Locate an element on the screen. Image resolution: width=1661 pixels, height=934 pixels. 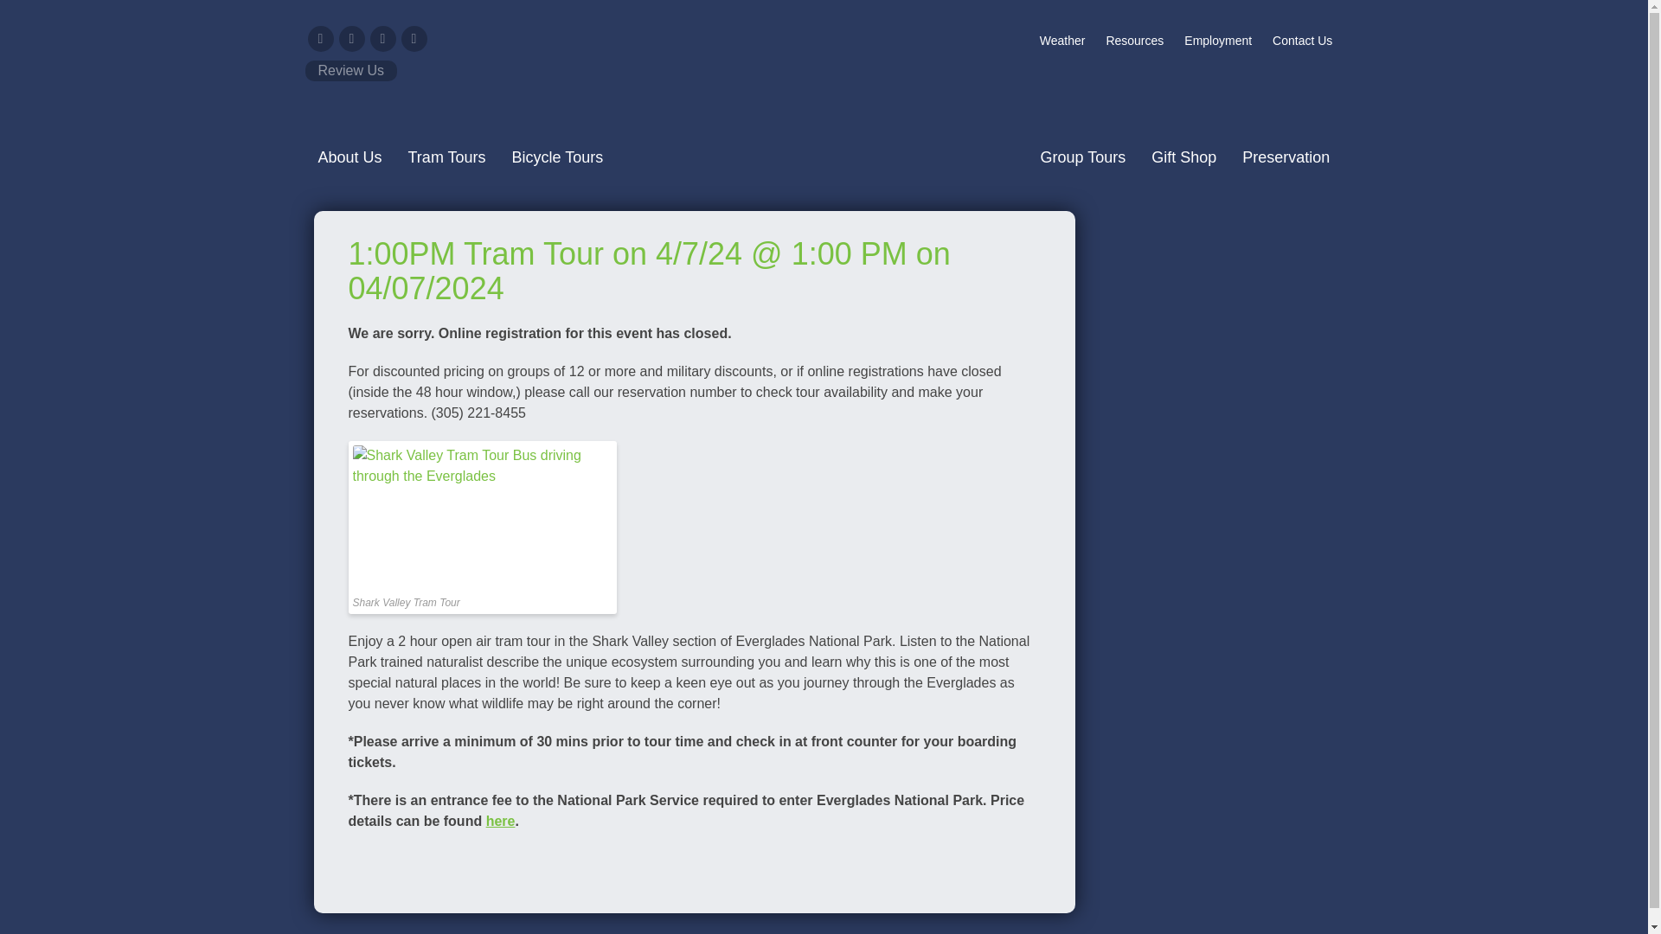
Shark Valley Tram Tours is located at coordinates (823, 95).